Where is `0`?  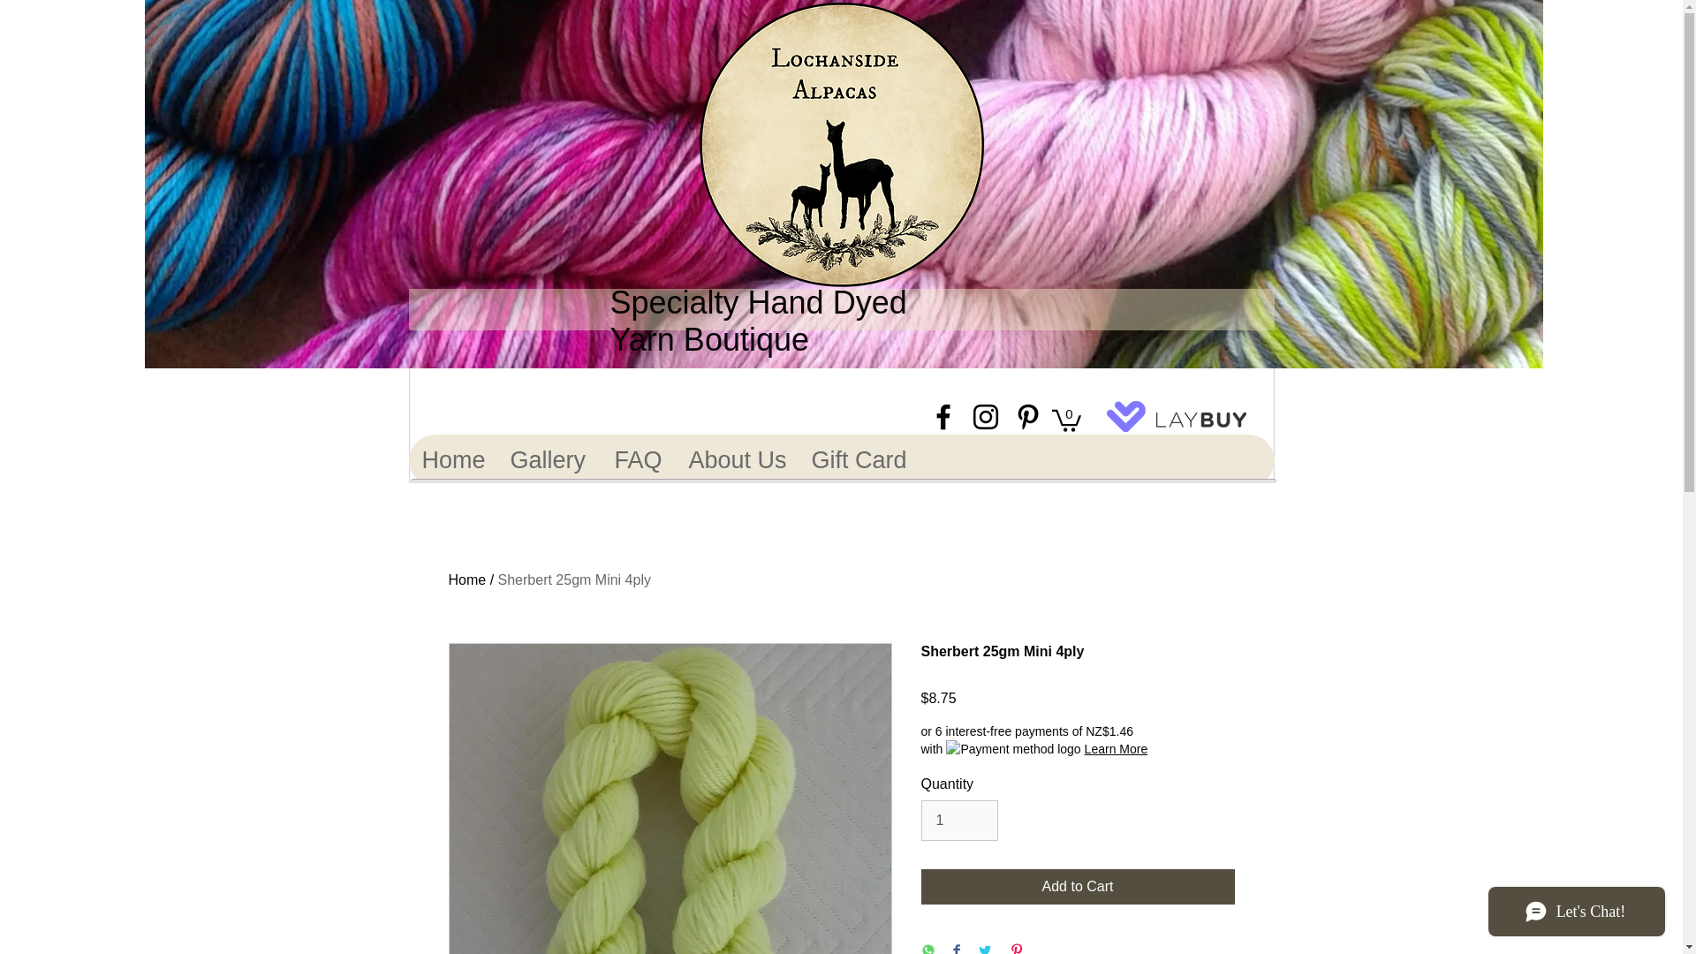 0 is located at coordinates (1065, 419).